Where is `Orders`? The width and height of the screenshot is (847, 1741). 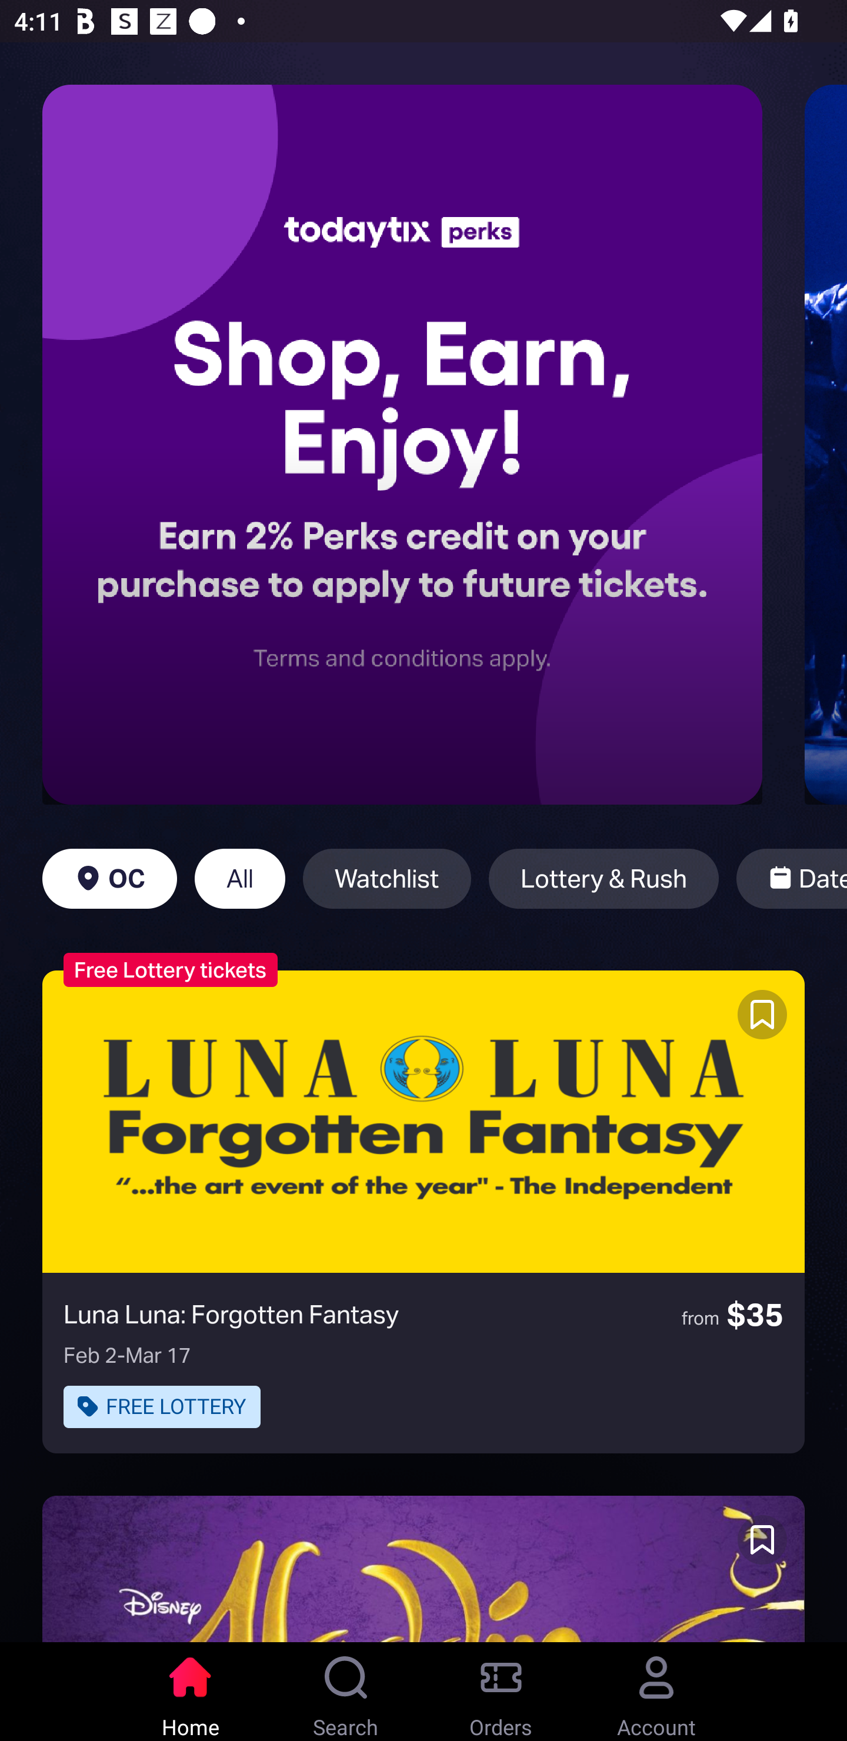
Orders is located at coordinates (501, 1692).